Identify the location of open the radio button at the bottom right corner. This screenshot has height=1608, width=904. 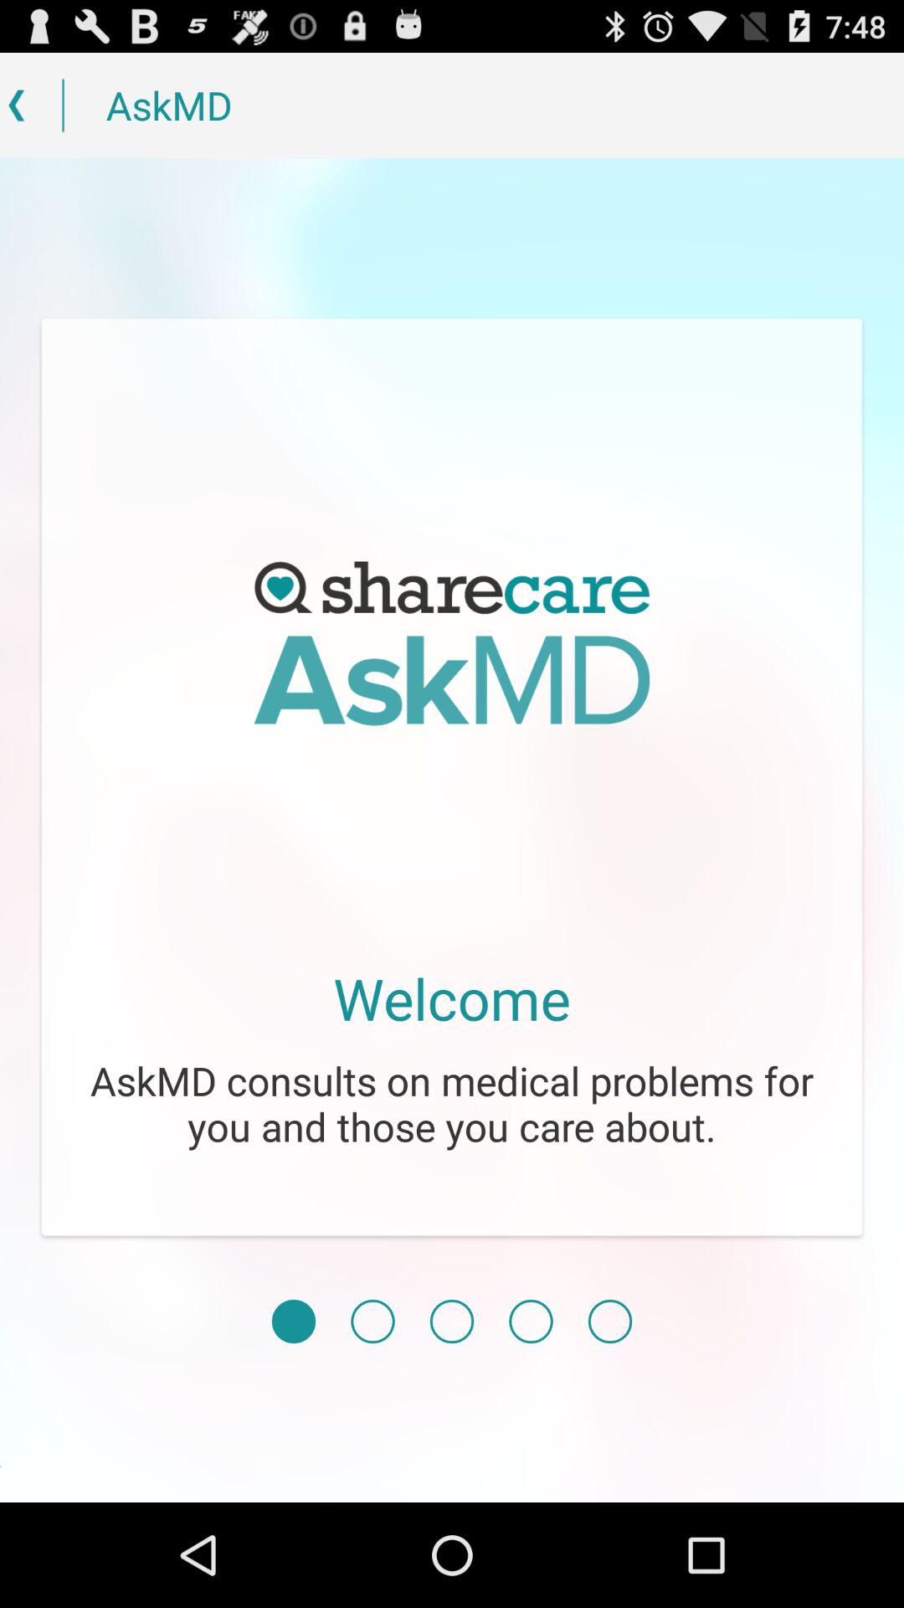
(609, 1322).